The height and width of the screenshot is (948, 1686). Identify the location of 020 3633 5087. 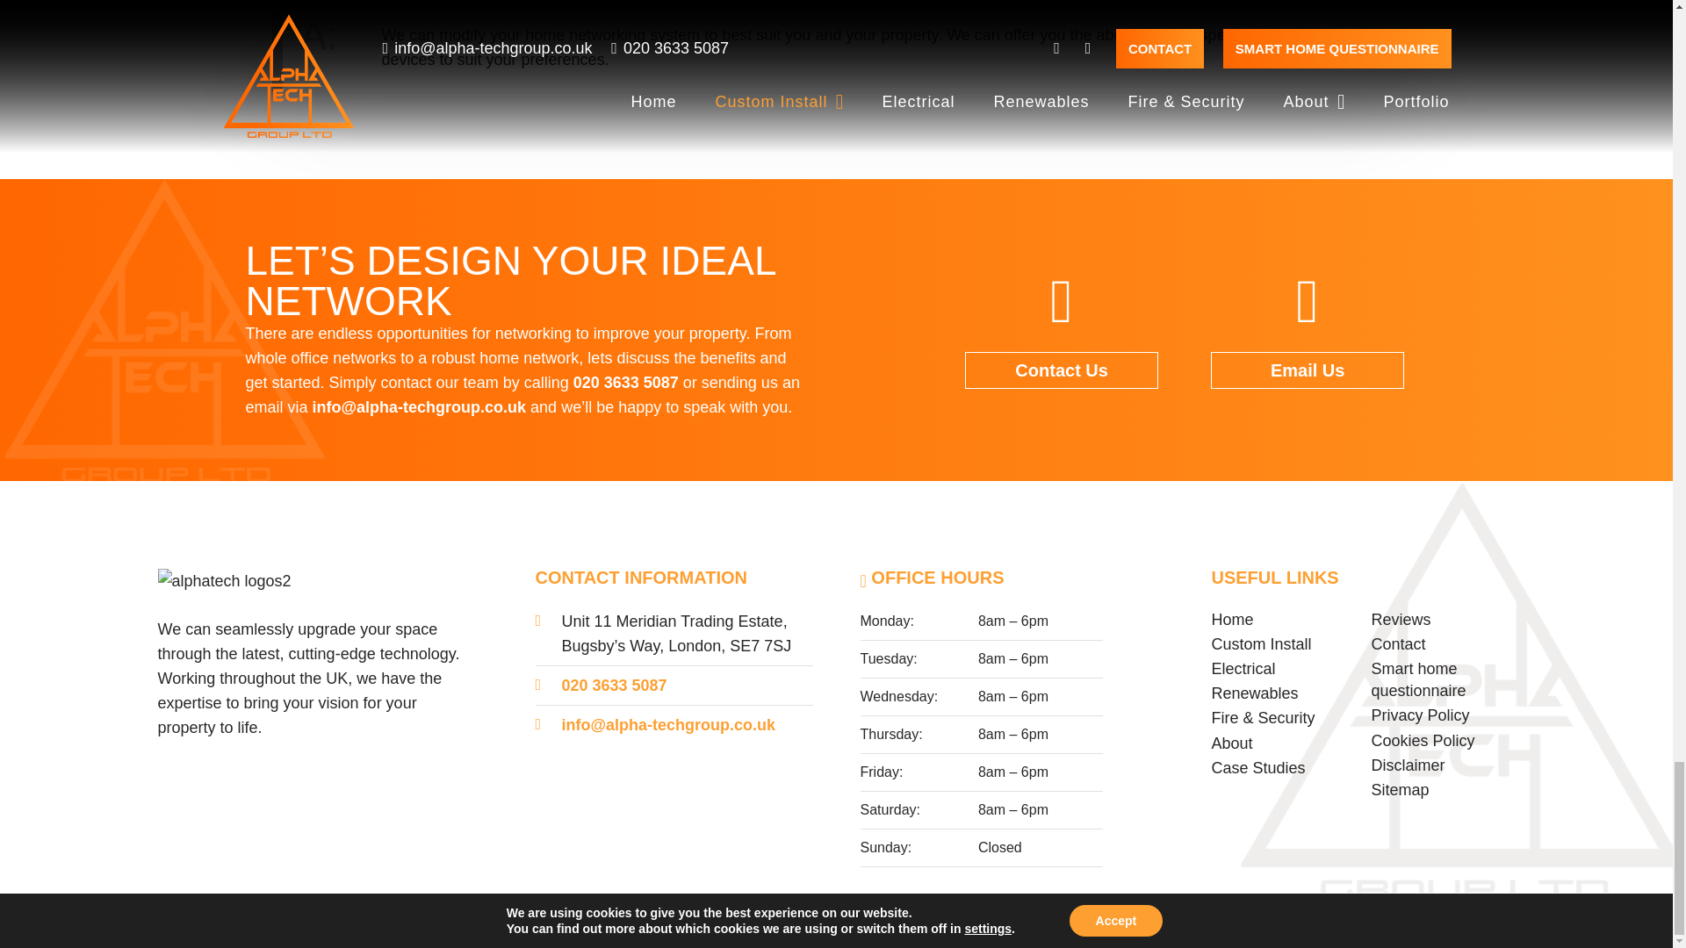
(615, 686).